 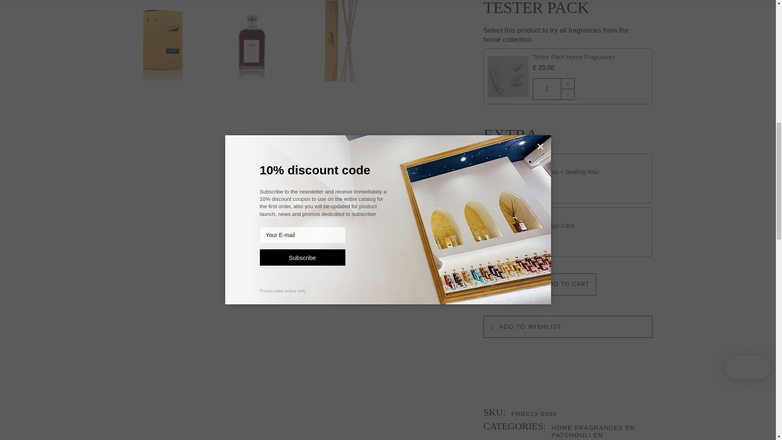 I want to click on 1, so click(x=498, y=284).